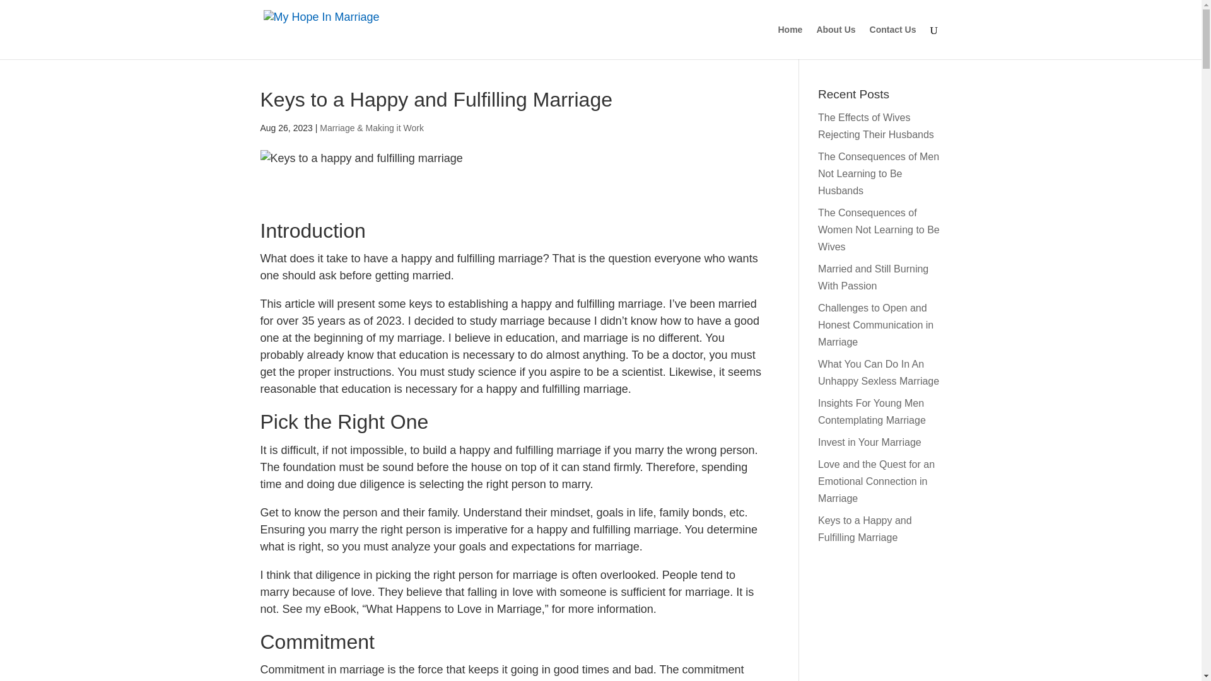 This screenshot has width=1211, height=681. What do you see at coordinates (879, 173) in the screenshot?
I see `The Consequences of Men Not Learning to Be Husbands` at bounding box center [879, 173].